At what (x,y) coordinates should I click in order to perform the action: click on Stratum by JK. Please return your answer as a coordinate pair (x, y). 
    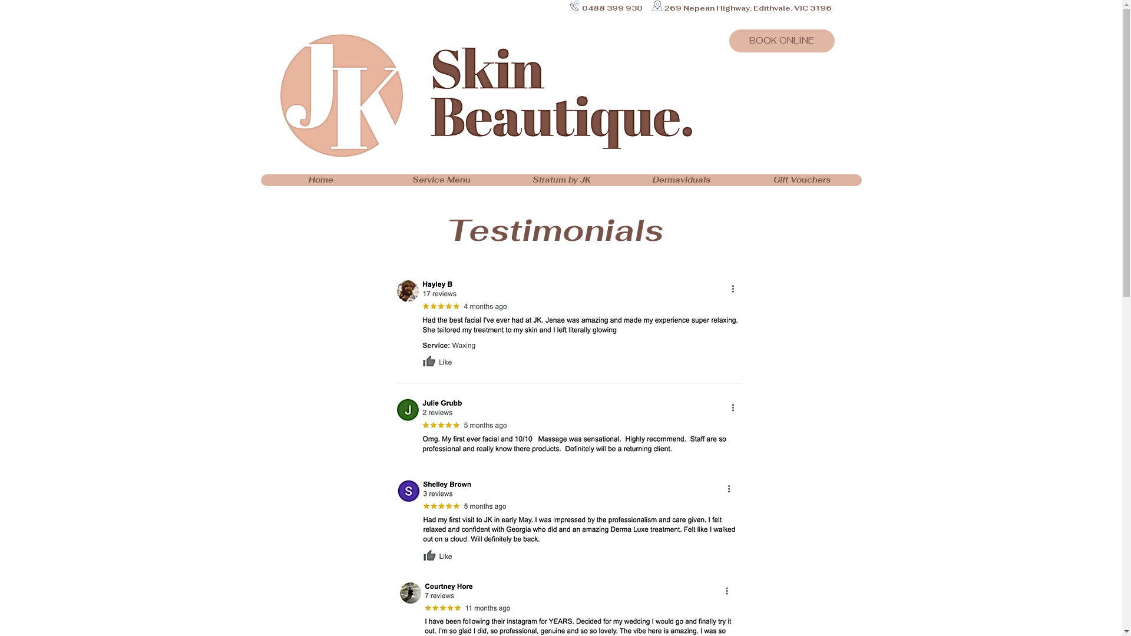
    Looking at the image, I should click on (561, 180).